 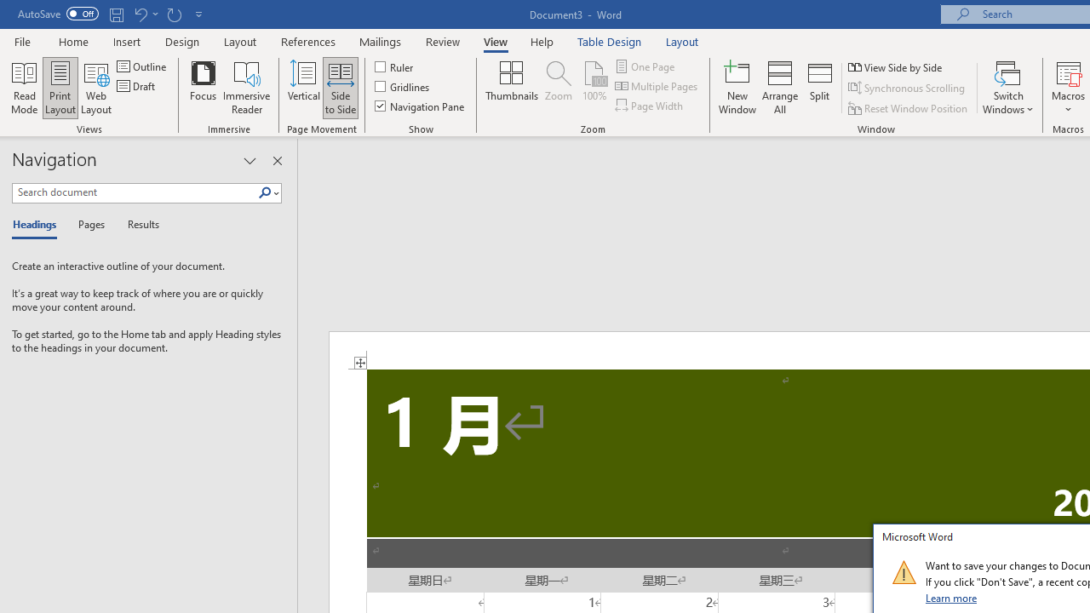 I want to click on Draft, so click(x=138, y=87).